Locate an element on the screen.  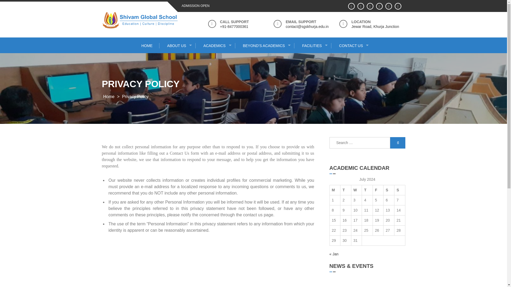
Saturday is located at coordinates (389, 190).